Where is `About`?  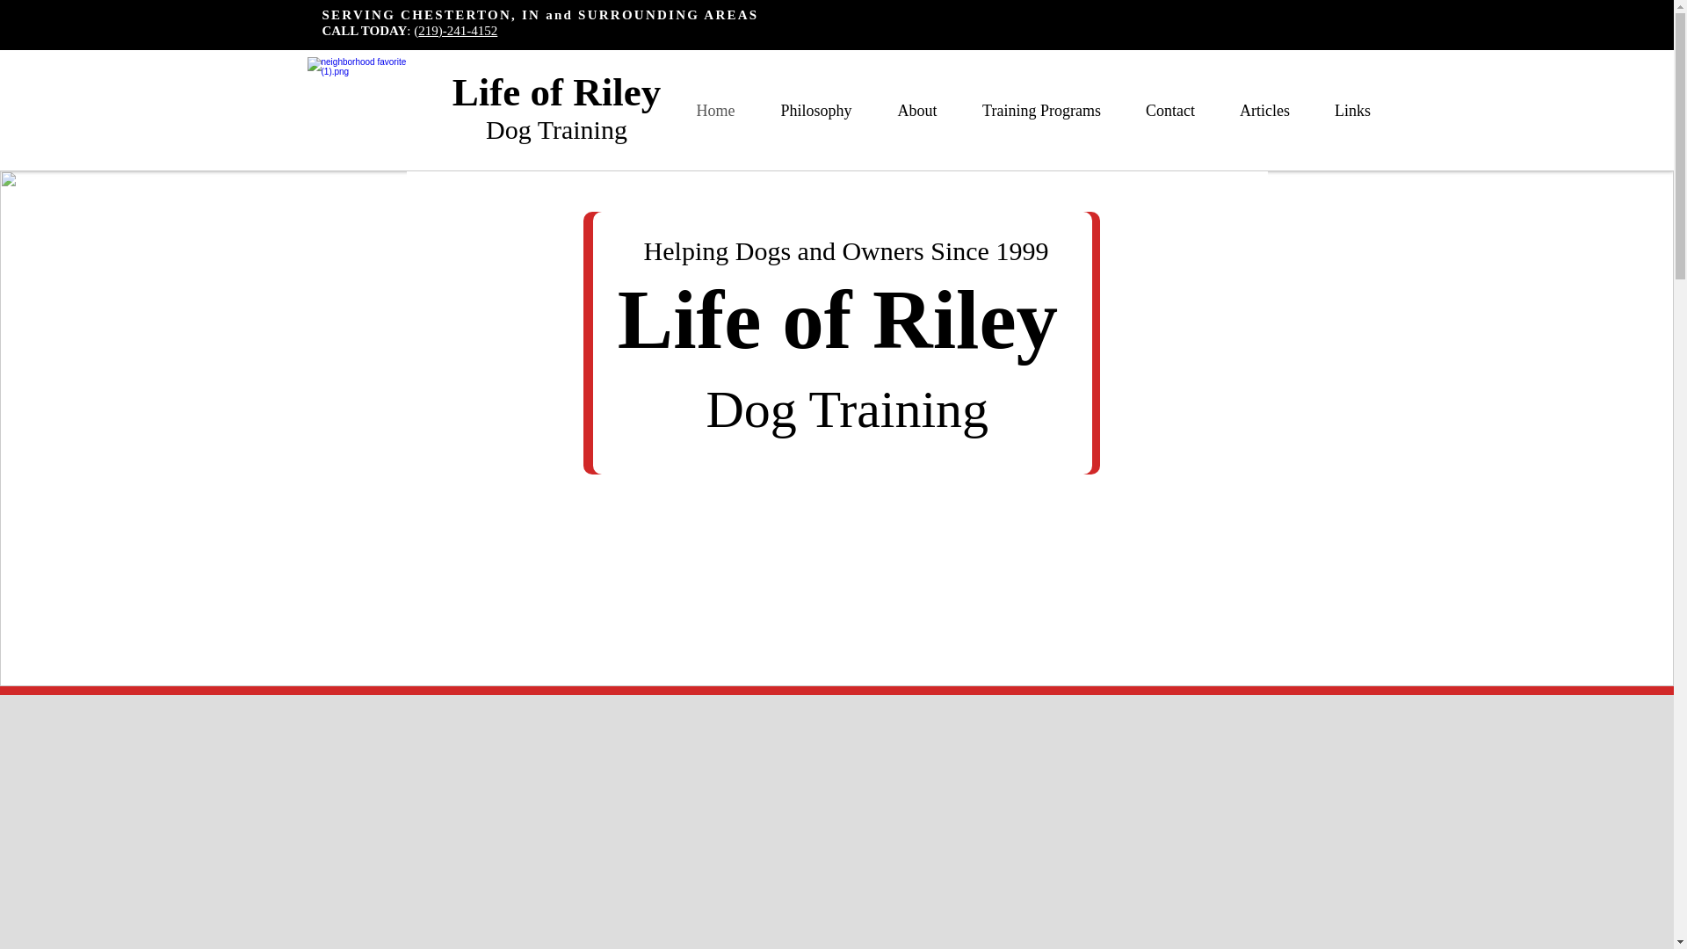
About is located at coordinates (917, 111).